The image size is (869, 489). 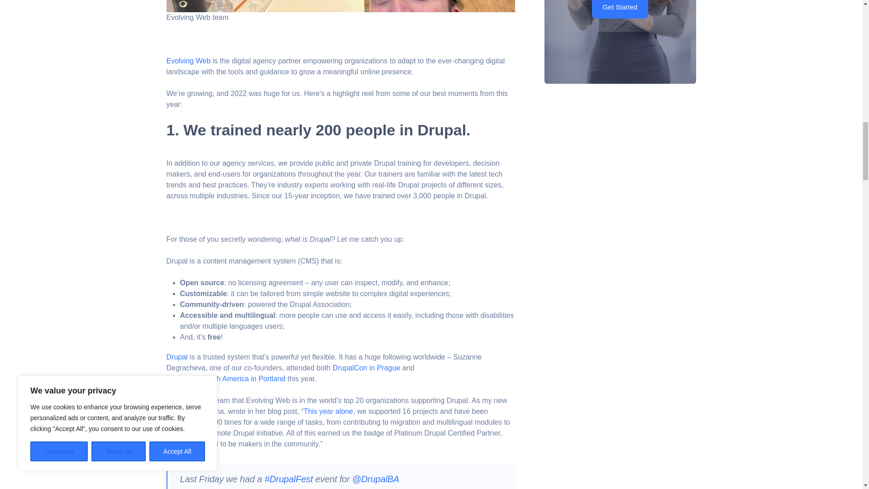 I want to click on Evolving Web, so click(x=189, y=61).